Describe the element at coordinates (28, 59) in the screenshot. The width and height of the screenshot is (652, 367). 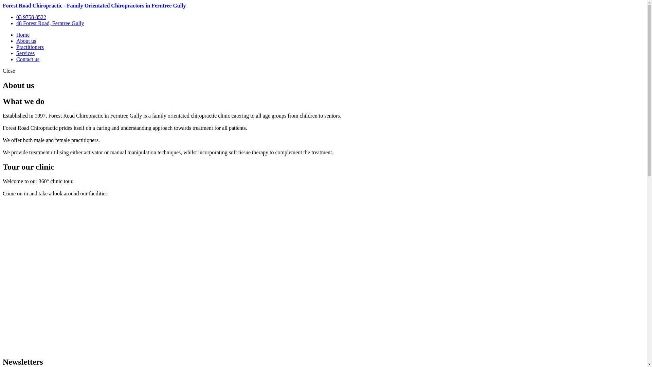
I see `Contact us` at that location.